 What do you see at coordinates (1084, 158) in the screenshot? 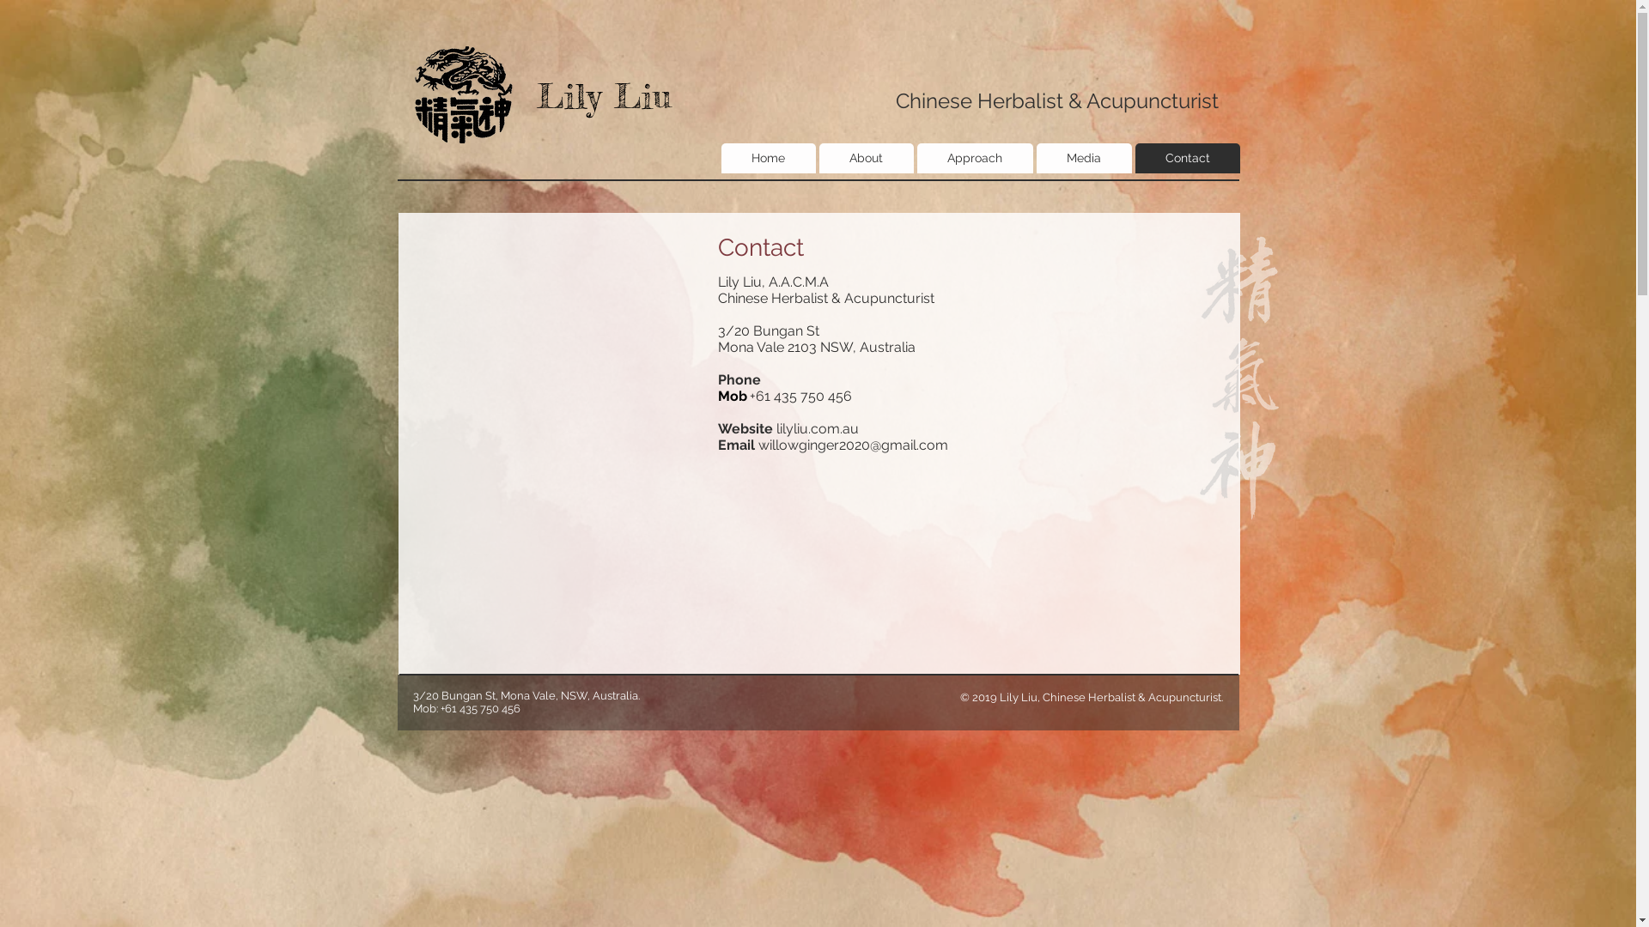
I see `Media` at bounding box center [1084, 158].